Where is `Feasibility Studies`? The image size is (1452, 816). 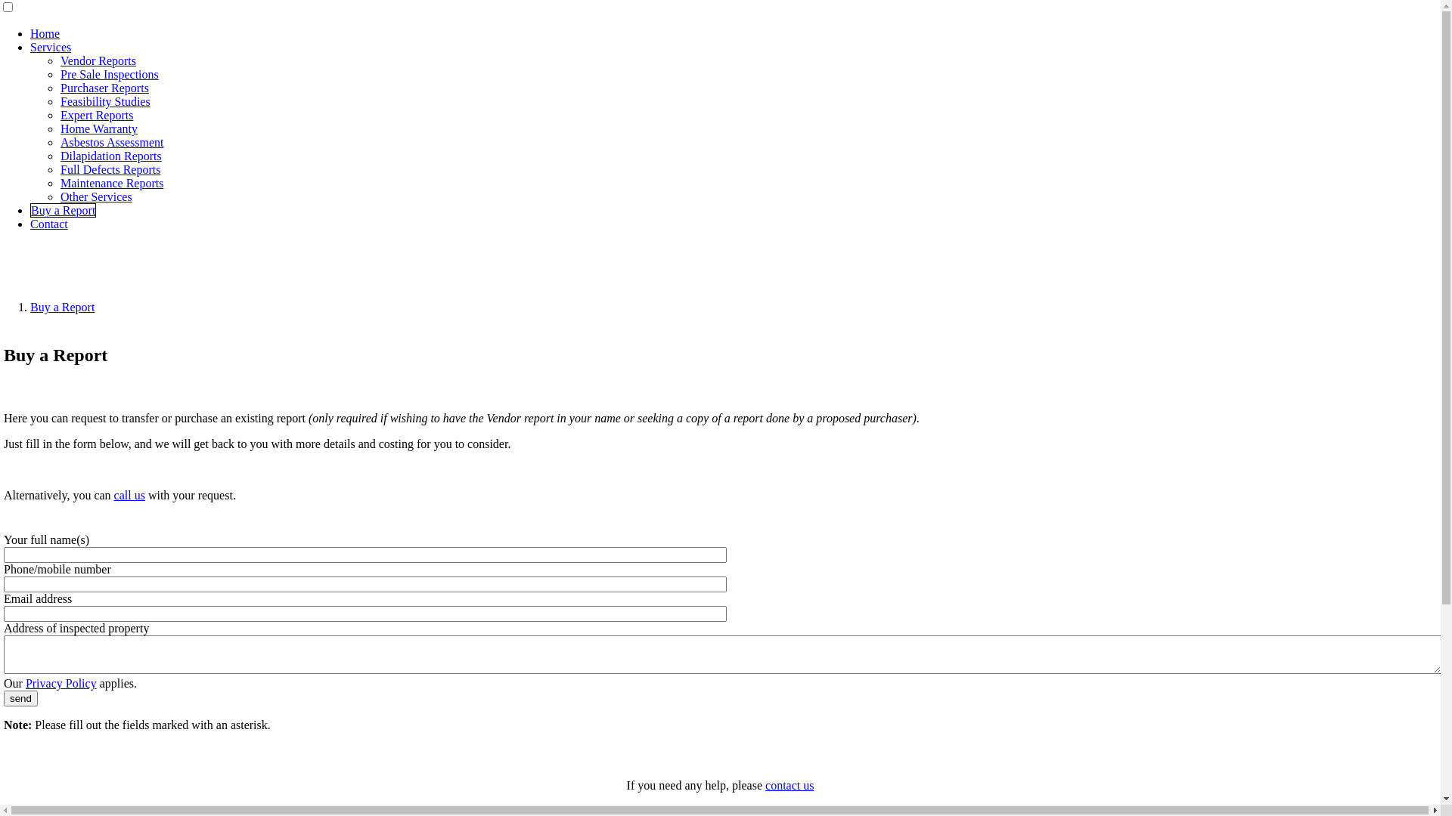
Feasibility Studies is located at coordinates (106, 101).